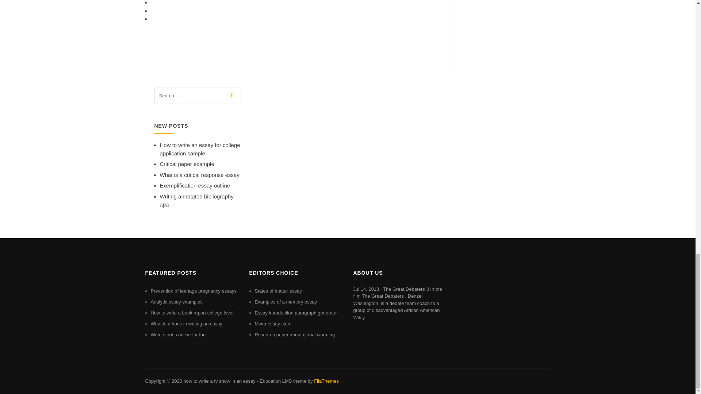  Describe the element at coordinates (295, 335) in the screenshot. I see `Research paper about global warming` at that location.